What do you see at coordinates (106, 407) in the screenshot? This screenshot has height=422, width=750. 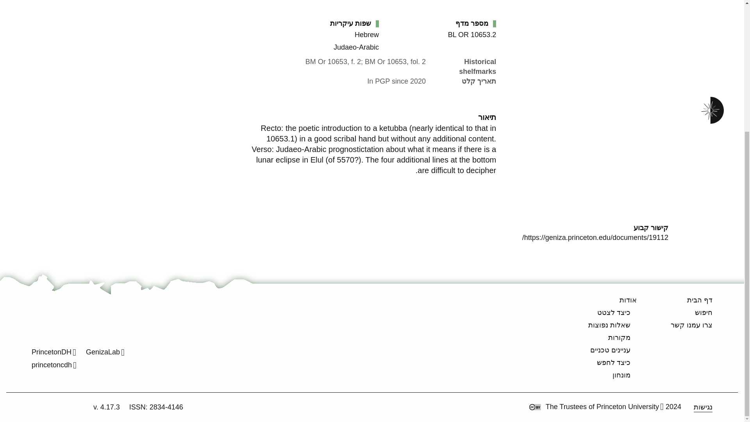 I see `v. 4.17.3` at bounding box center [106, 407].